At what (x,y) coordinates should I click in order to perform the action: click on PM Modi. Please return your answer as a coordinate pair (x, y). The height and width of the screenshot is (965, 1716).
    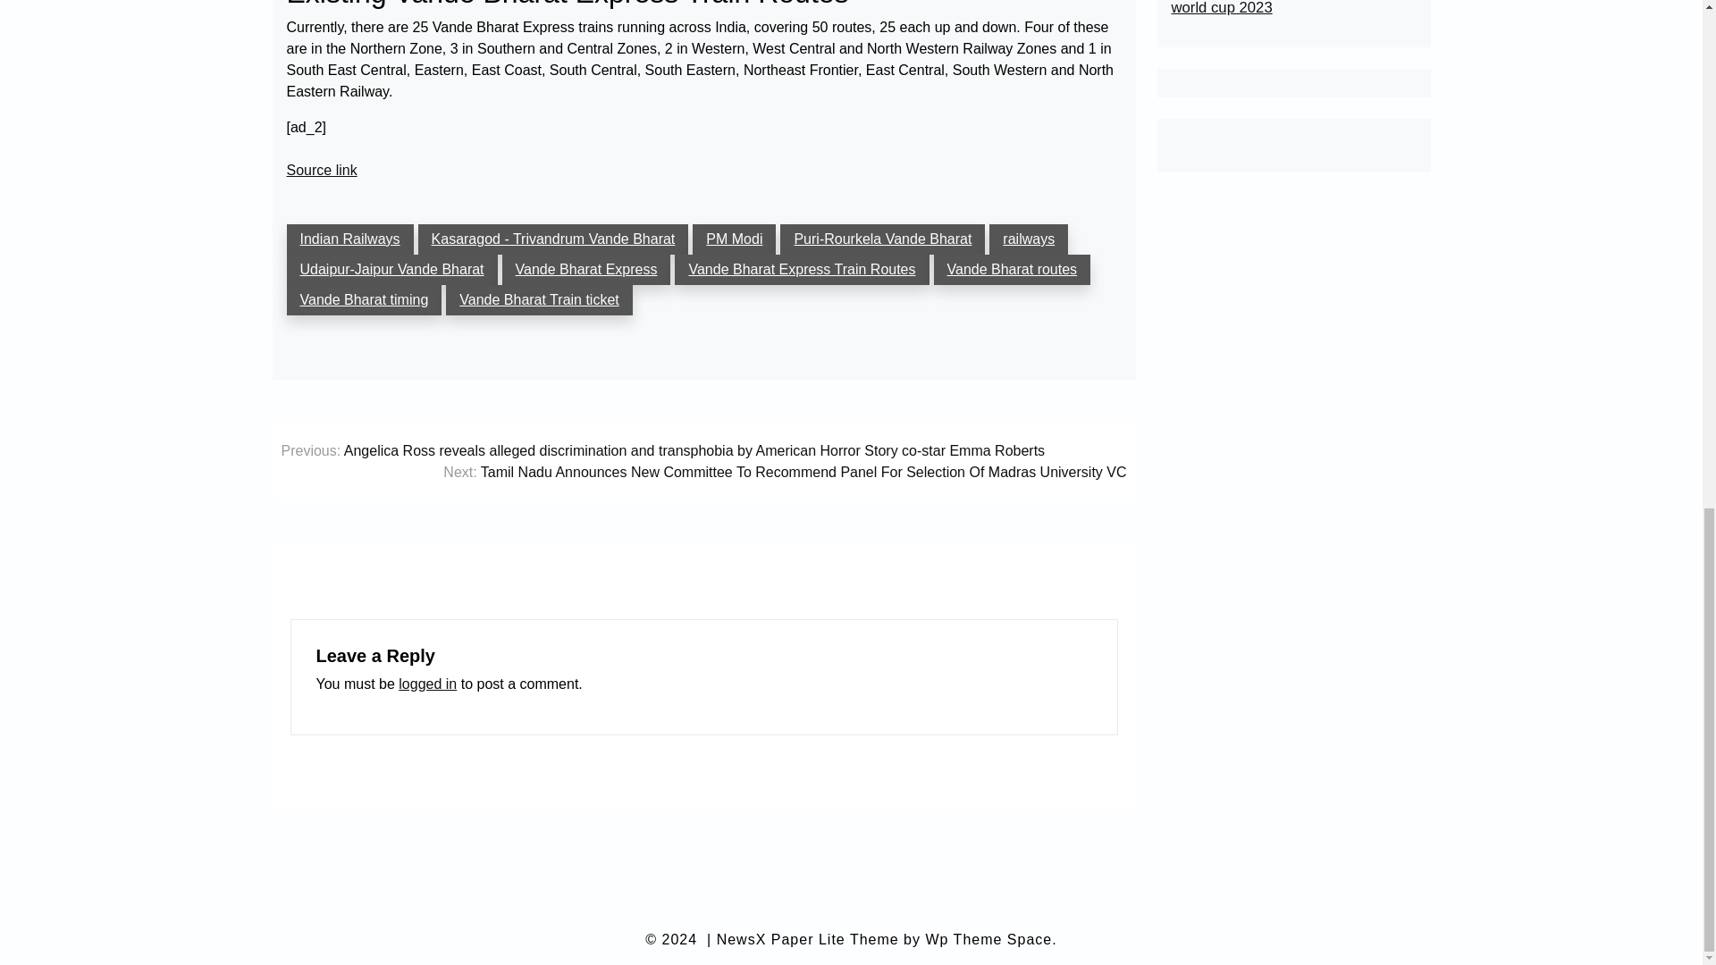
    Looking at the image, I should click on (734, 239).